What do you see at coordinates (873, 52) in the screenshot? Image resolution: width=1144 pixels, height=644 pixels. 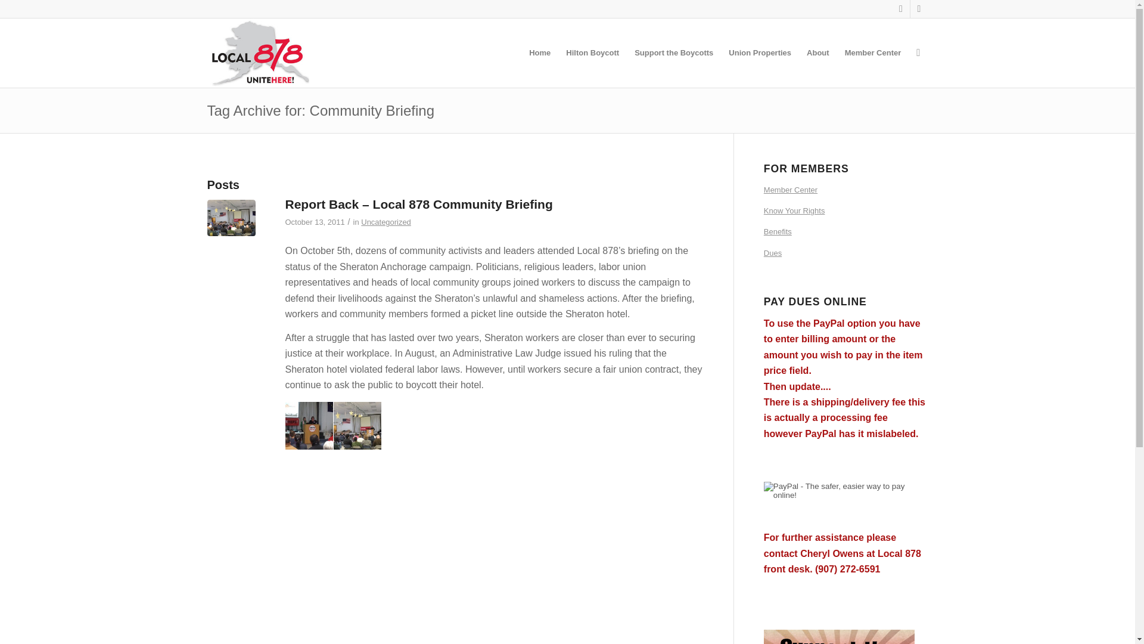 I see `Member Center` at bounding box center [873, 52].